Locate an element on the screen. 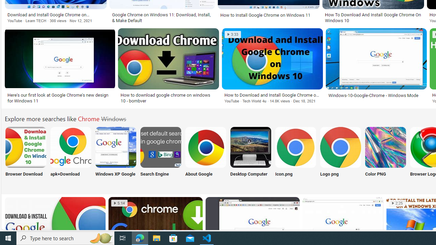 This screenshot has height=245, width=436. 2:25 is located at coordinates (397, 203).